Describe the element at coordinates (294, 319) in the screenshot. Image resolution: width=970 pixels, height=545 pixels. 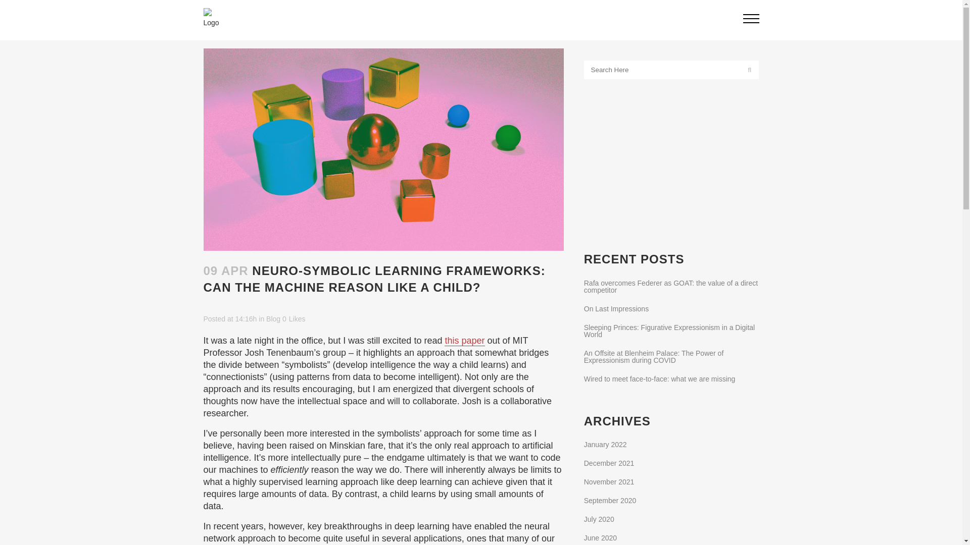
I see `Like this` at that location.